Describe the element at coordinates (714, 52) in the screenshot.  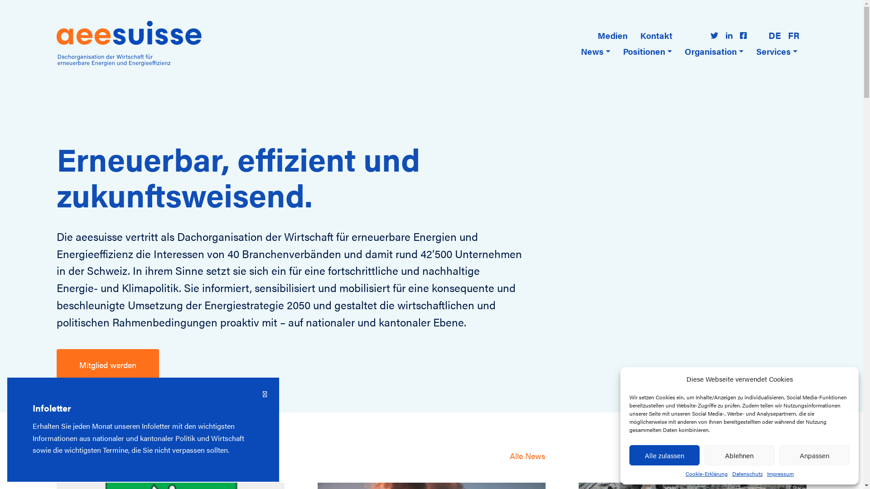
I see `Organisation` at that location.